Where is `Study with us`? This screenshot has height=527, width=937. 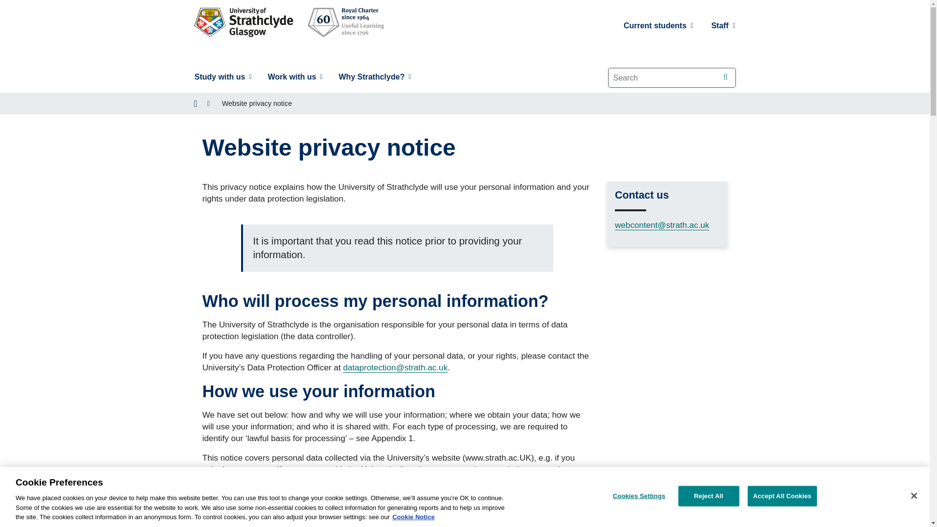 Study with us is located at coordinates (223, 77).